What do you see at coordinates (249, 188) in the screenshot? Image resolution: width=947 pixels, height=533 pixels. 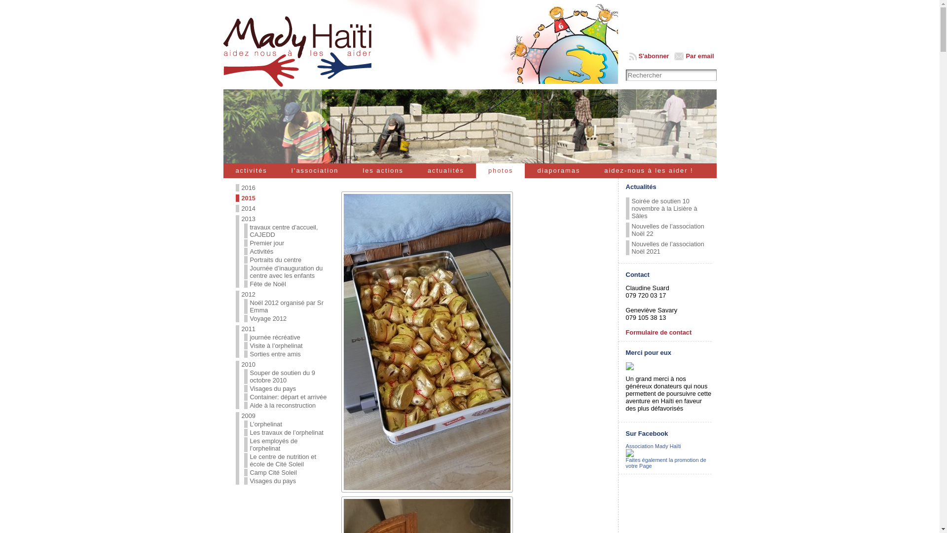 I see `2016` at bounding box center [249, 188].